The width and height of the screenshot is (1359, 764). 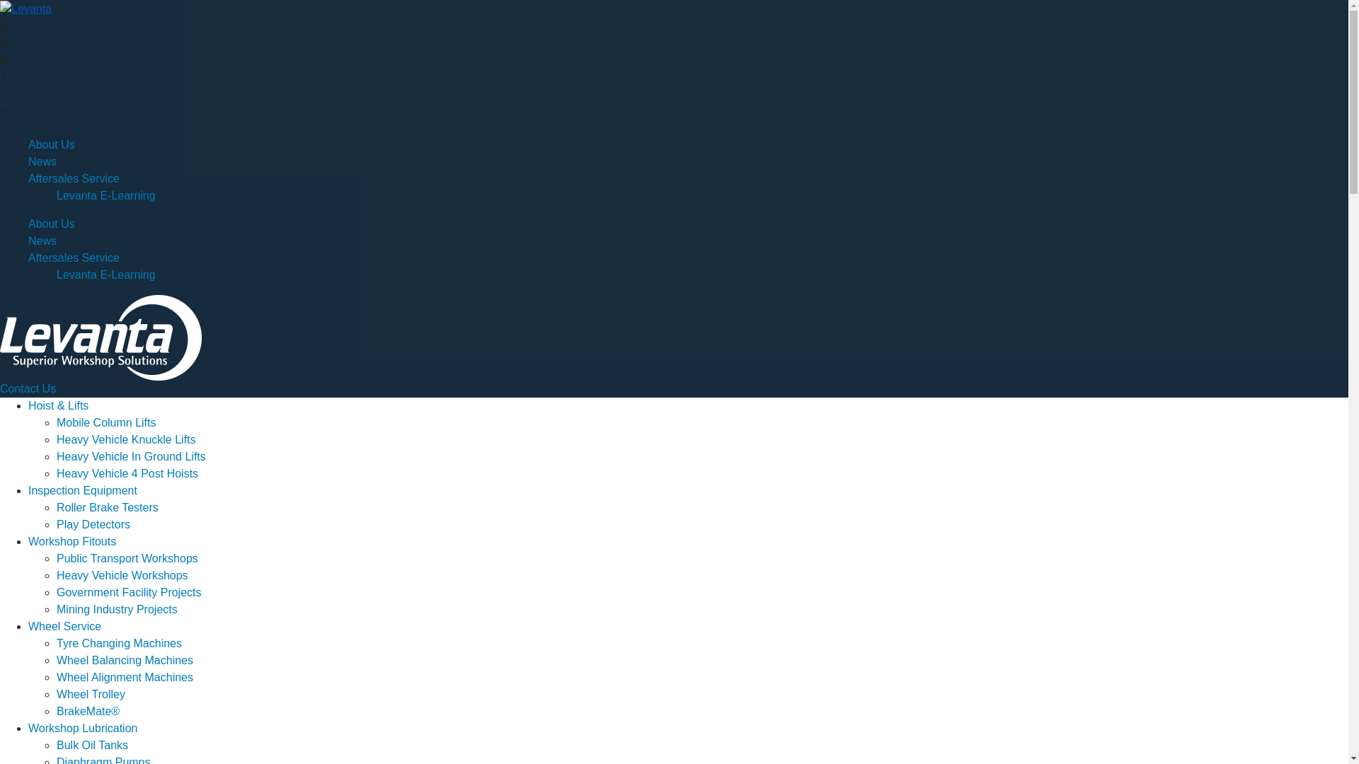 What do you see at coordinates (119, 644) in the screenshot?
I see `Tyre Changing Machines` at bounding box center [119, 644].